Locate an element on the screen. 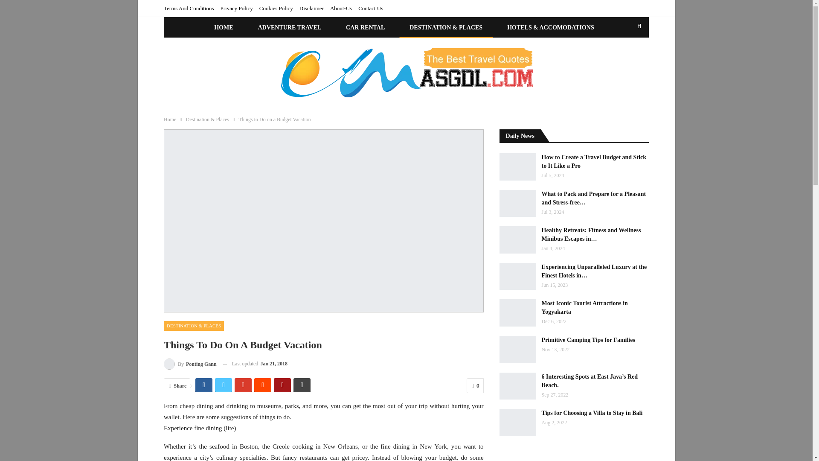  CAR RENTAL is located at coordinates (365, 27).